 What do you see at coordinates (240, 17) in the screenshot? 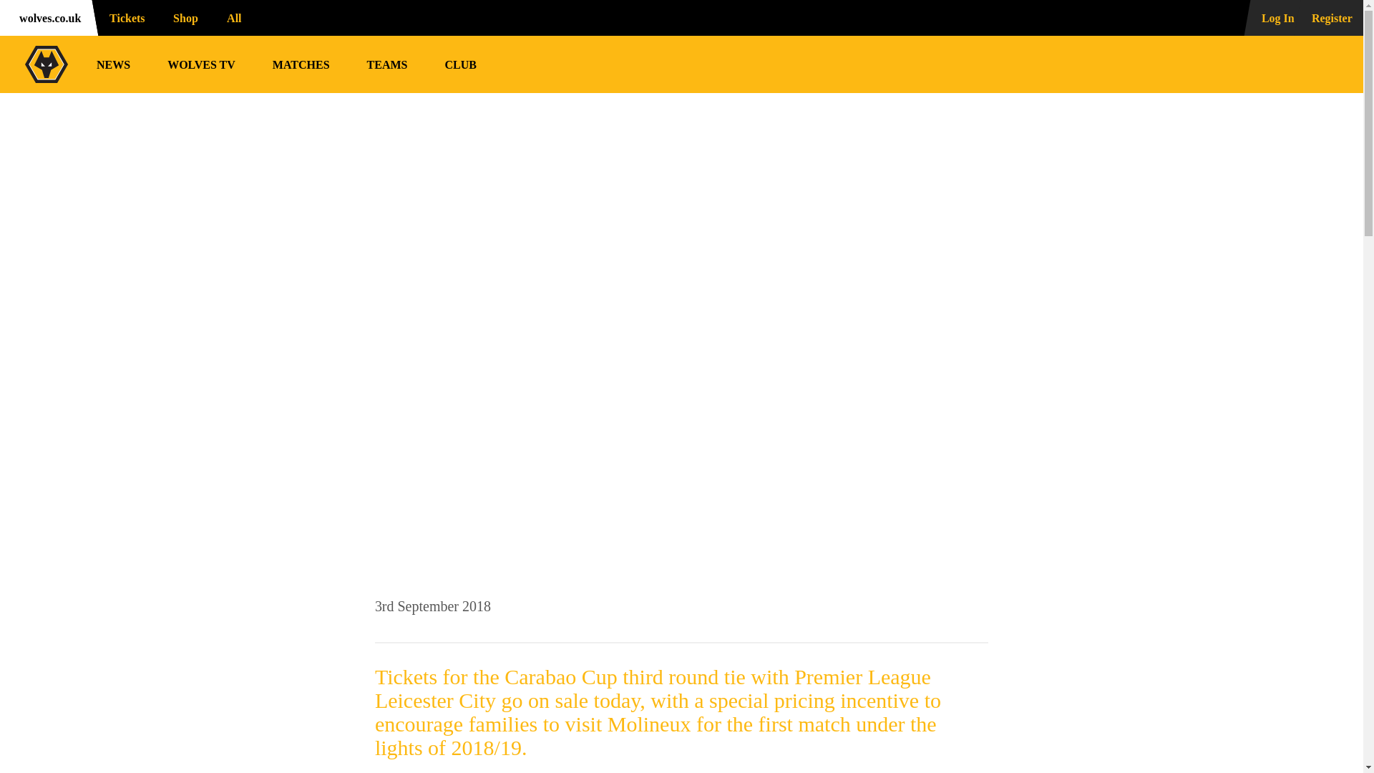
I see `All` at bounding box center [240, 17].